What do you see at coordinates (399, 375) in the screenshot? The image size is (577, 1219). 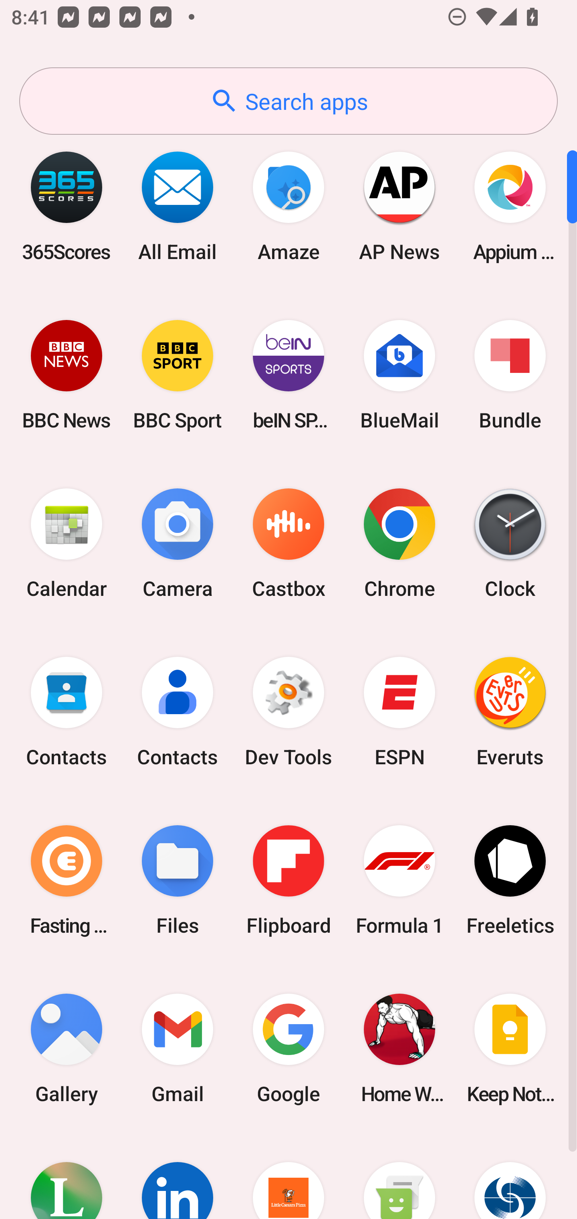 I see `BlueMail` at bounding box center [399, 375].